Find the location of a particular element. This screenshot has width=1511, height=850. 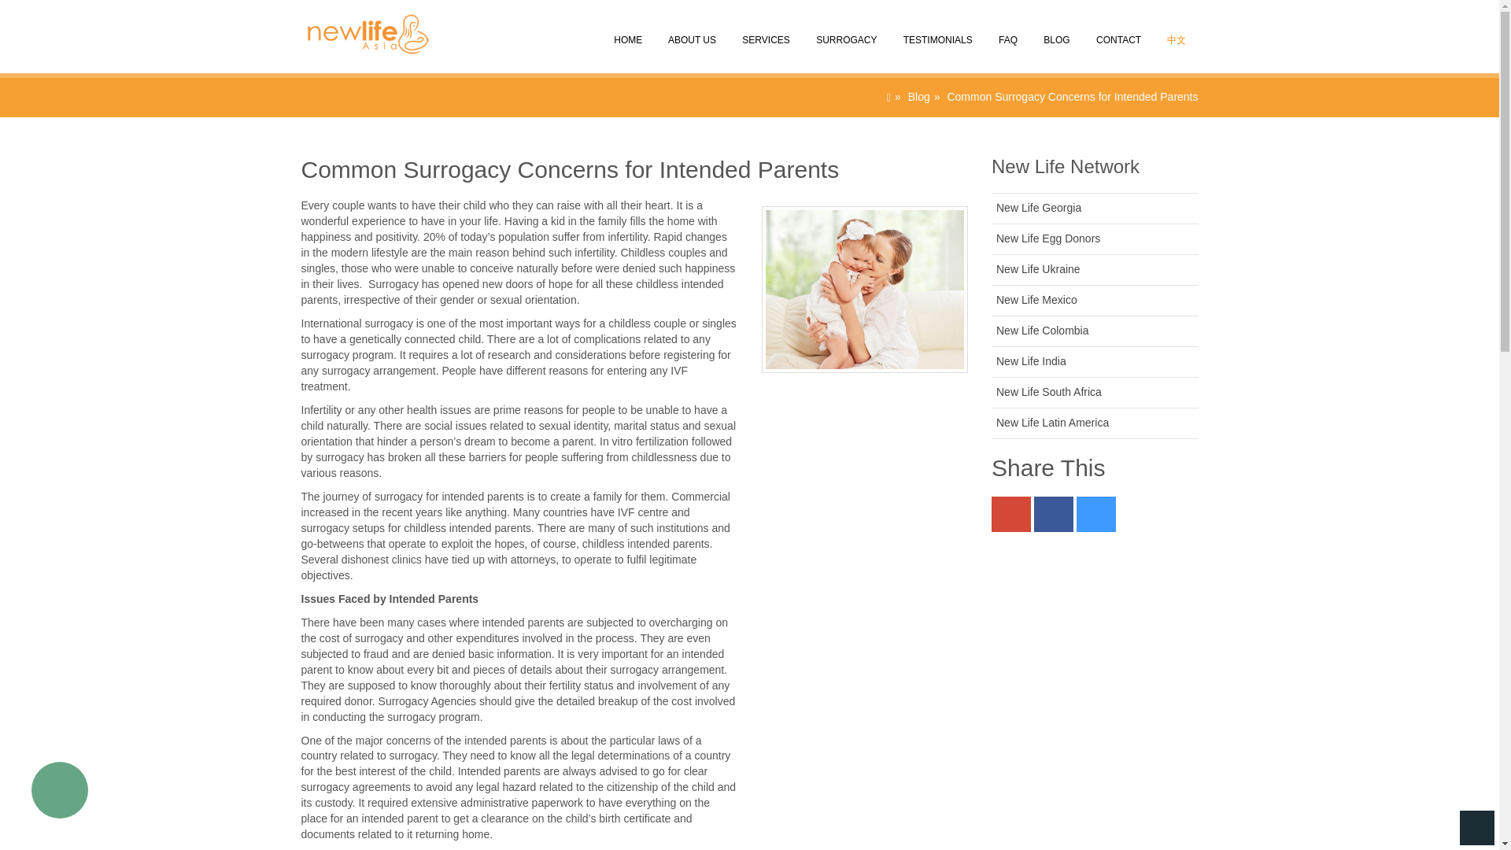

New Life Colombia is located at coordinates (1042, 330).